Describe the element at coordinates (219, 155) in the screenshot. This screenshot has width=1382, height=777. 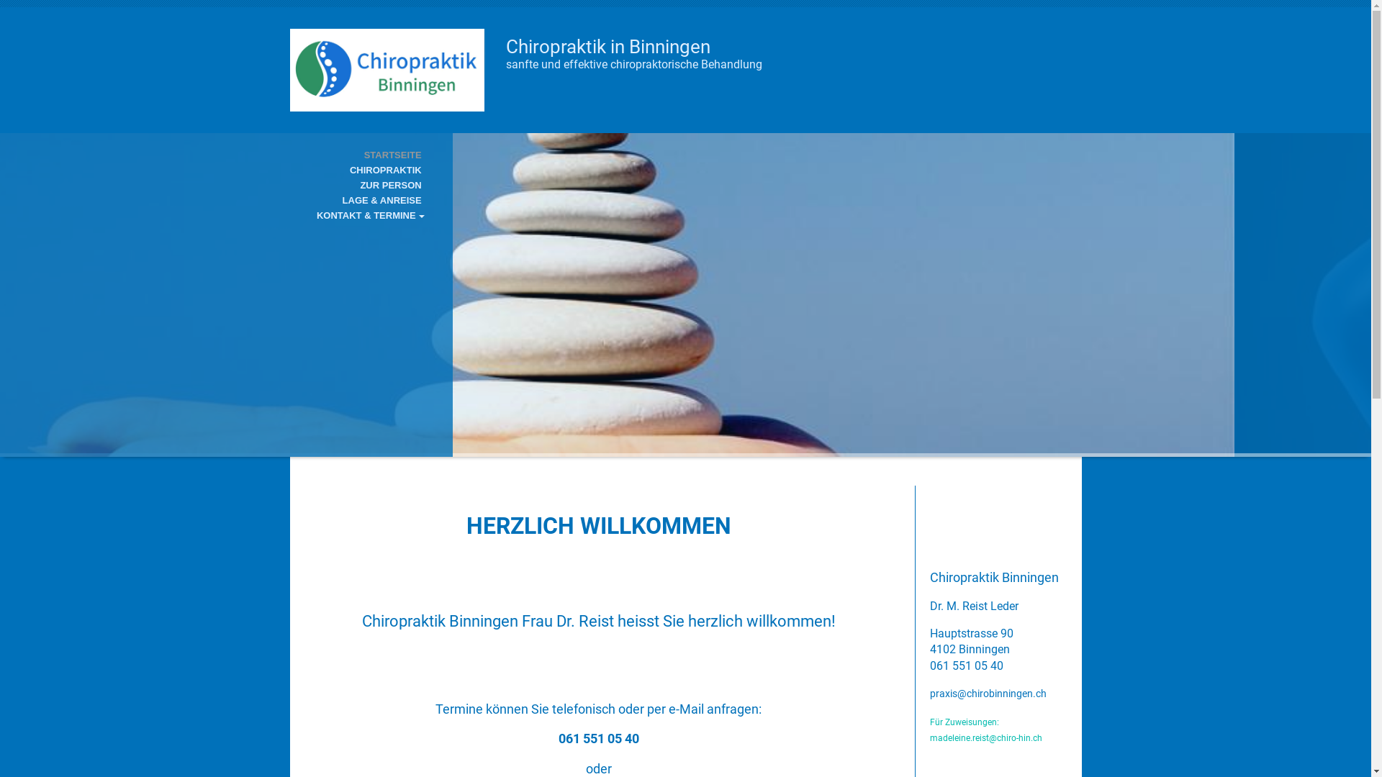
I see `STARTSEITE` at that location.